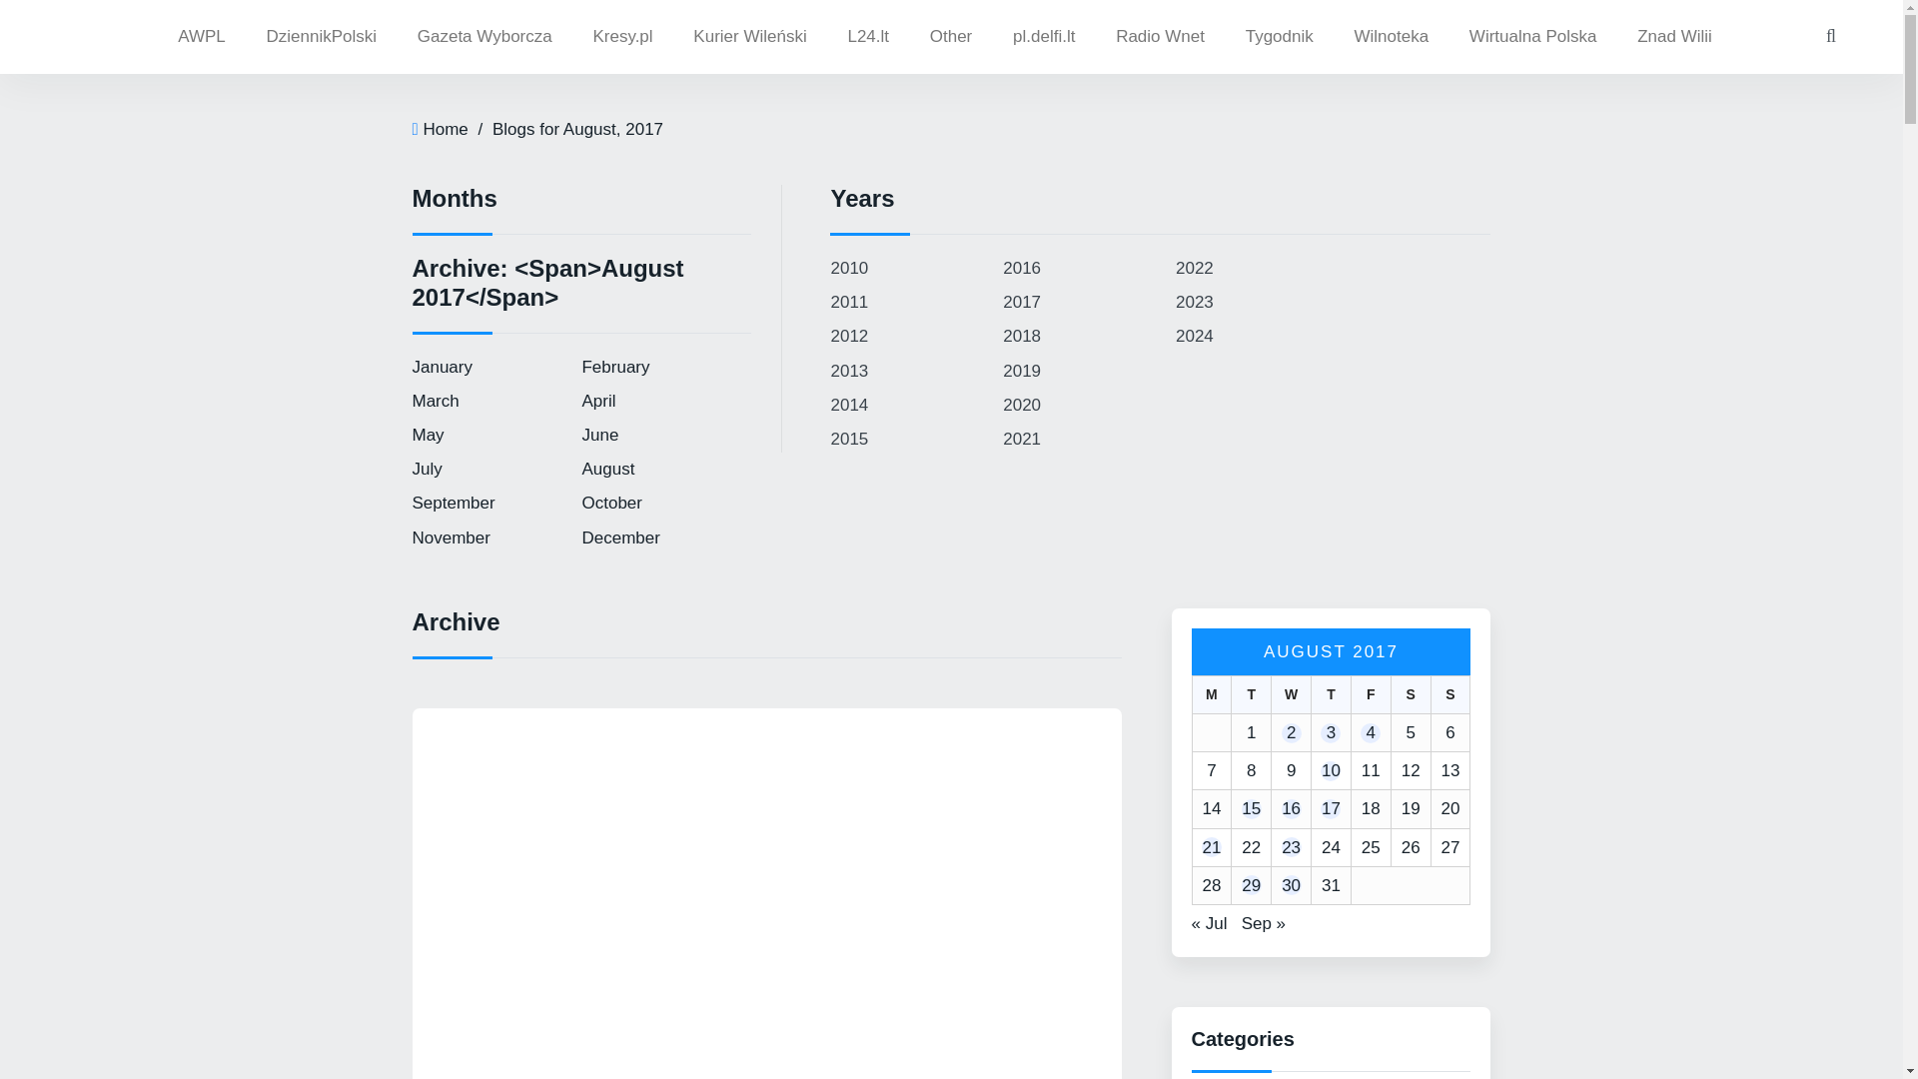 This screenshot has width=1918, height=1079. What do you see at coordinates (435, 402) in the screenshot?
I see `March` at bounding box center [435, 402].